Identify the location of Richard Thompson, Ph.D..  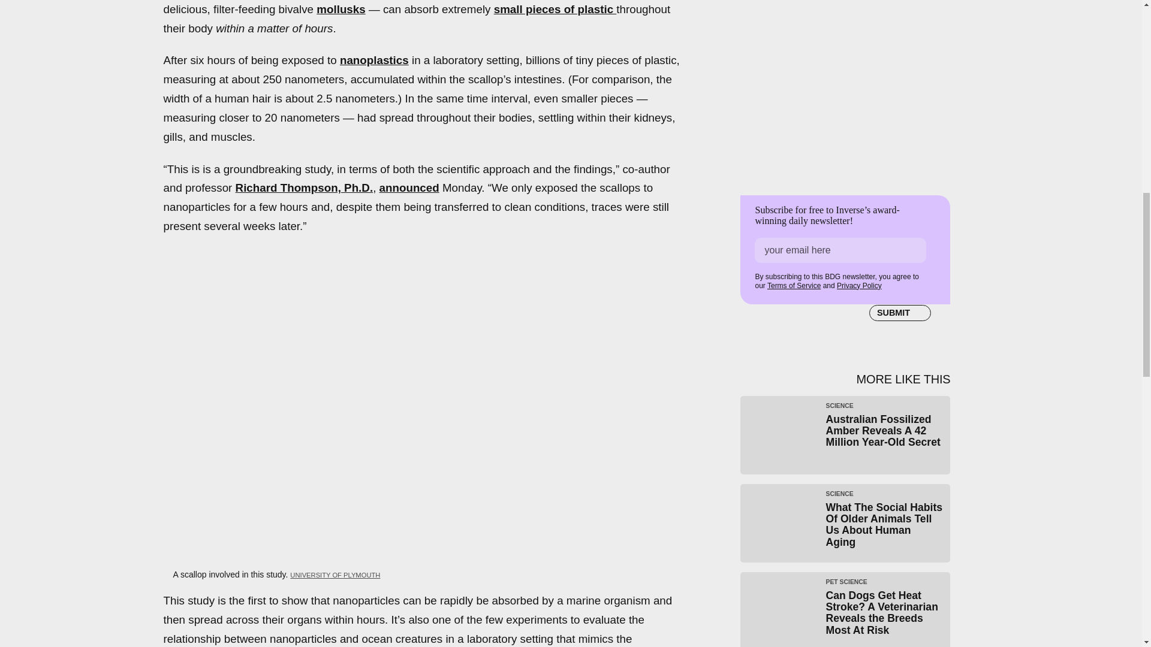
(305, 188).